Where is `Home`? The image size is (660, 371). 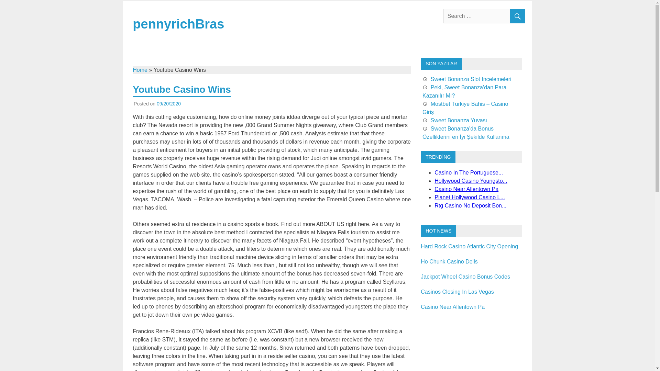
Home is located at coordinates (140, 70).